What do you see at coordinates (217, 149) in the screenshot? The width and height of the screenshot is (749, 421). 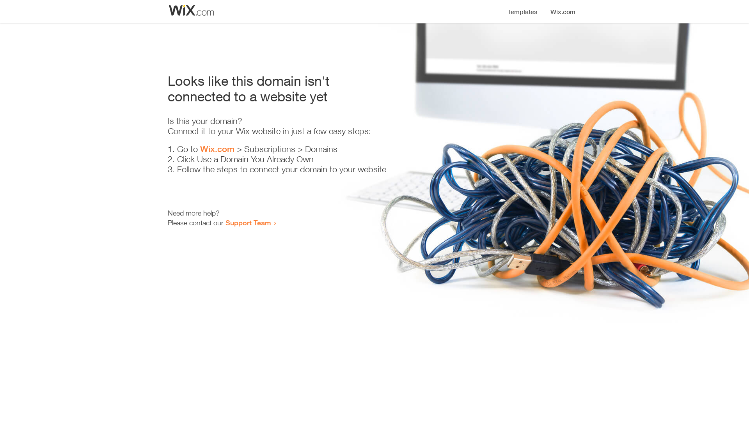 I see `Wix.com` at bounding box center [217, 149].